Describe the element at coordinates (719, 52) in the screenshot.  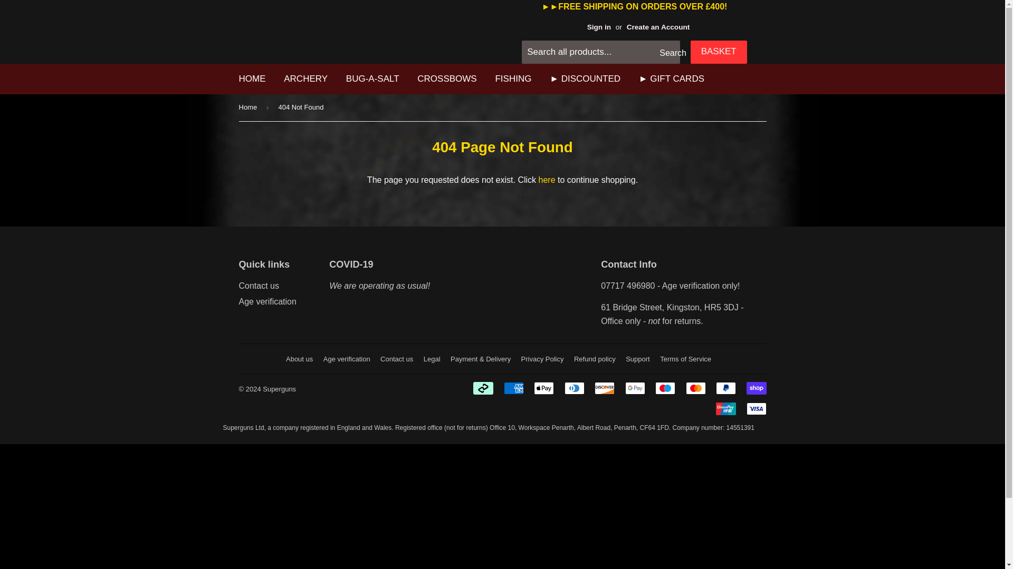
I see `BASKET` at that location.